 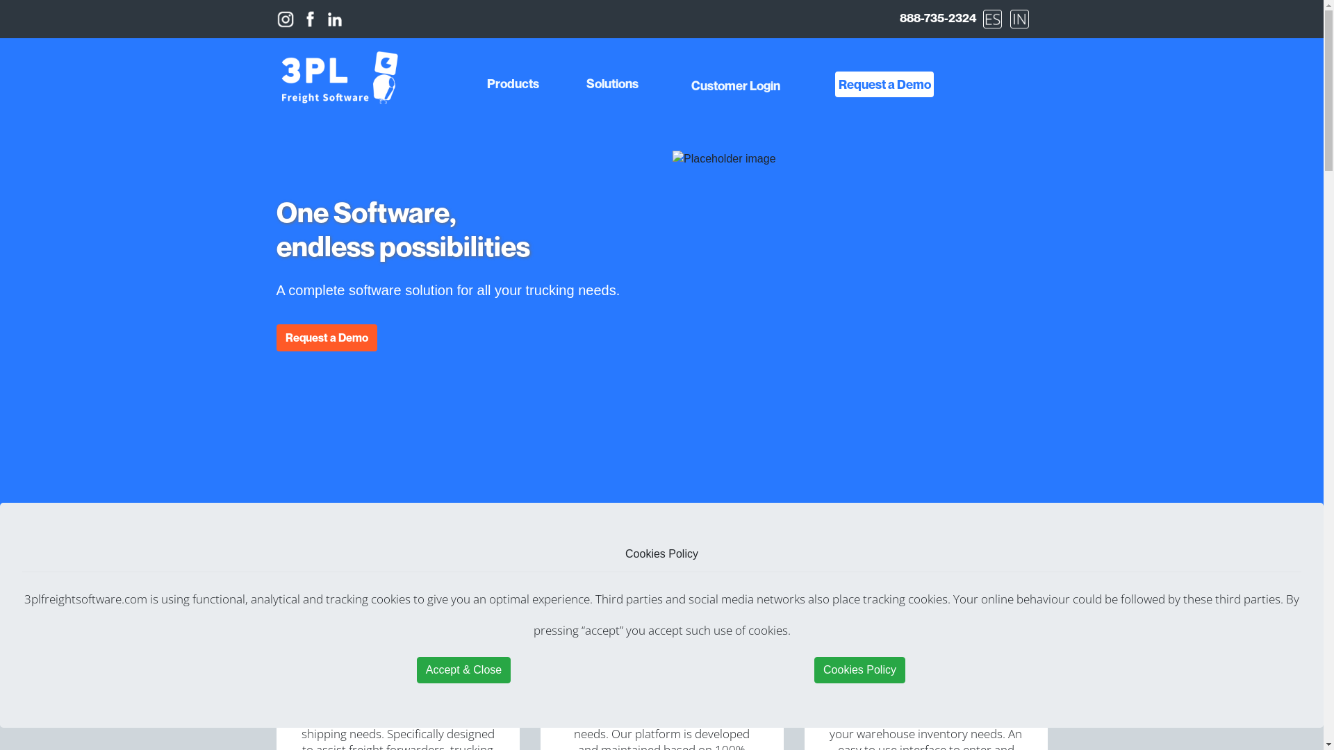 What do you see at coordinates (884, 85) in the screenshot?
I see `Request a Demo` at bounding box center [884, 85].